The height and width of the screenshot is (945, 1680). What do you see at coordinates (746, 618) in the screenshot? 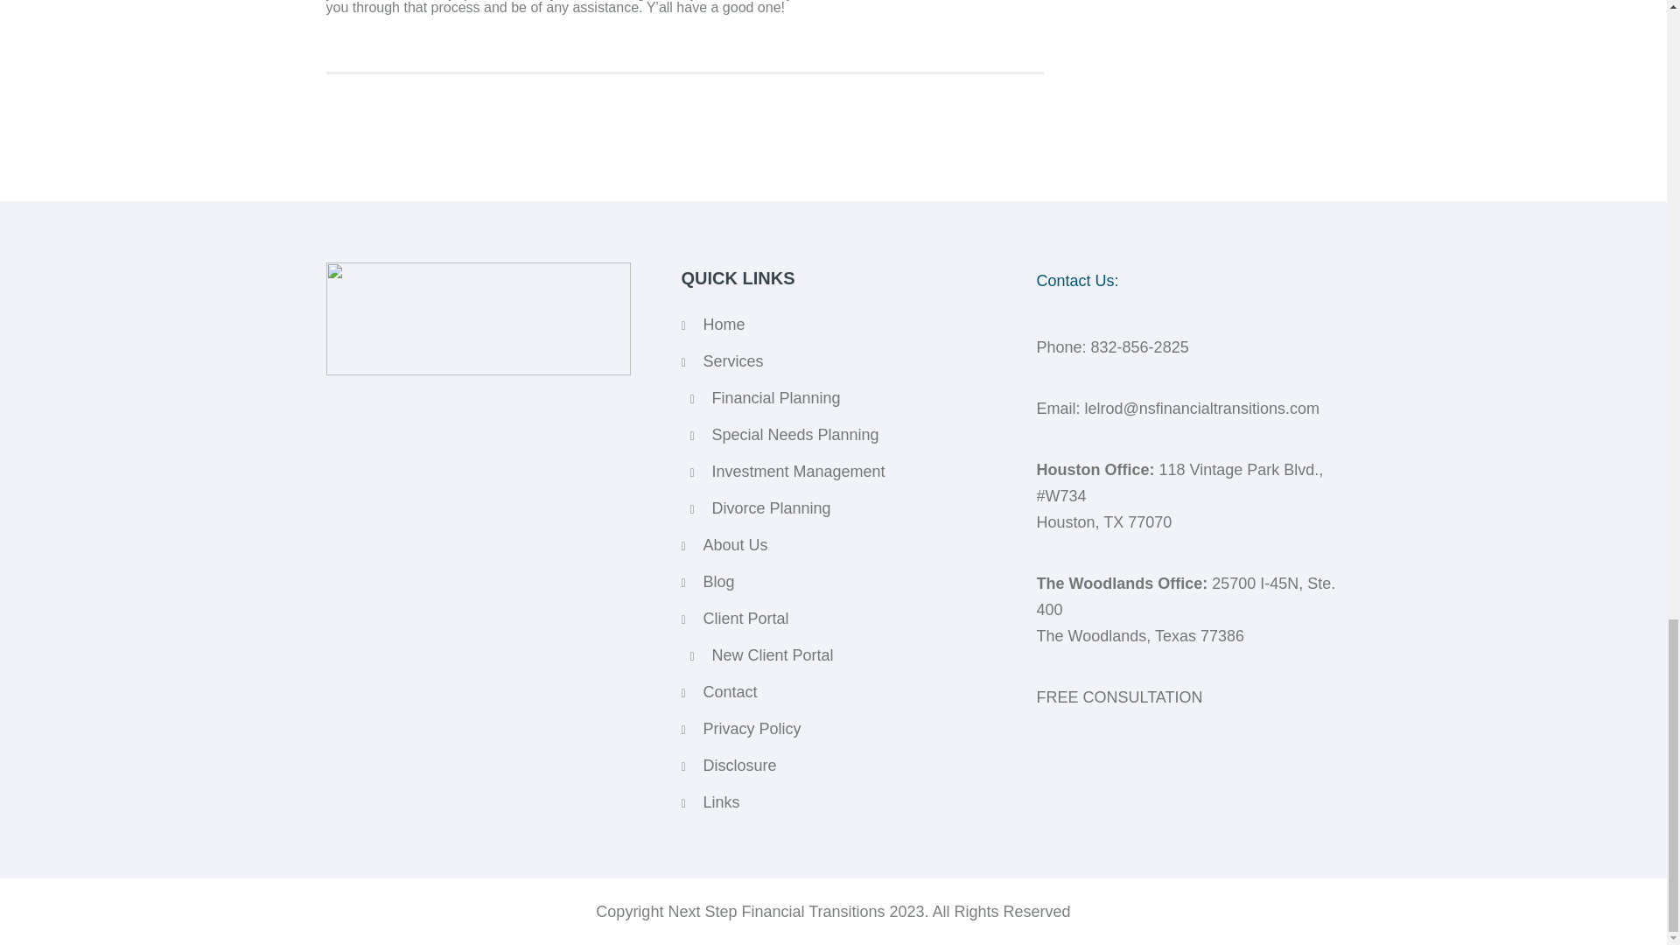
I see `Client Portal` at bounding box center [746, 618].